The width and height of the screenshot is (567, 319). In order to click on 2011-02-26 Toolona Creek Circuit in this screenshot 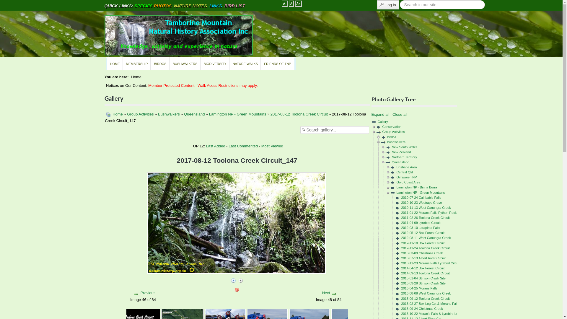, I will do `click(426, 218)`.